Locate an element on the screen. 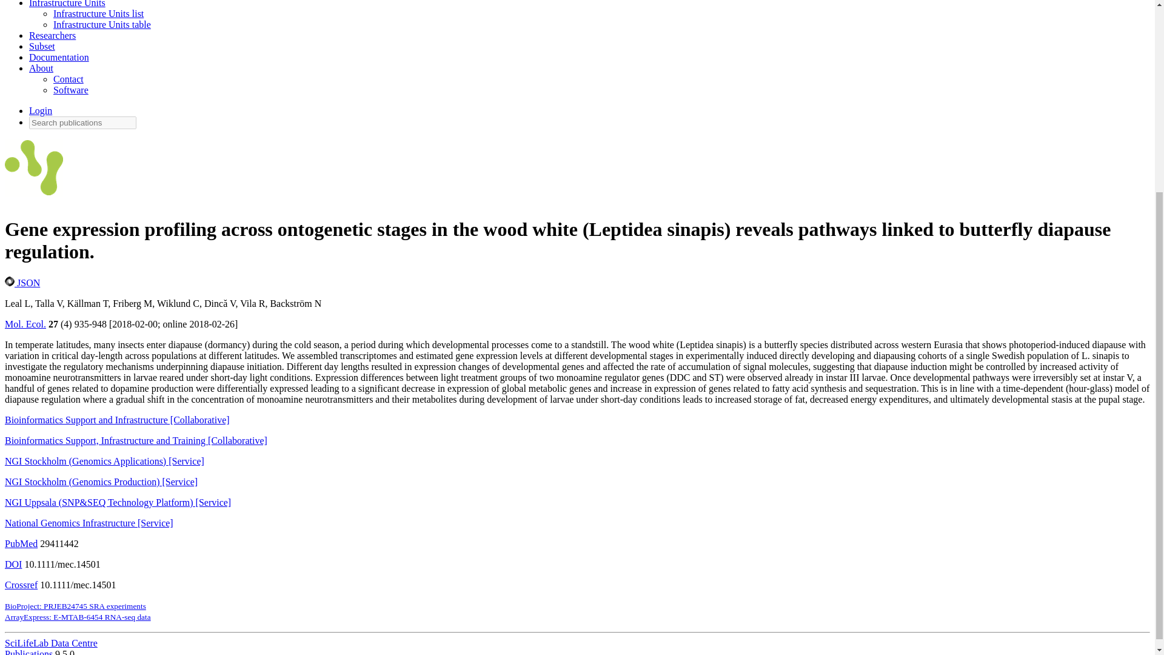 Image resolution: width=1164 pixels, height=655 pixels. Mol. Ecol. is located at coordinates (25, 324).